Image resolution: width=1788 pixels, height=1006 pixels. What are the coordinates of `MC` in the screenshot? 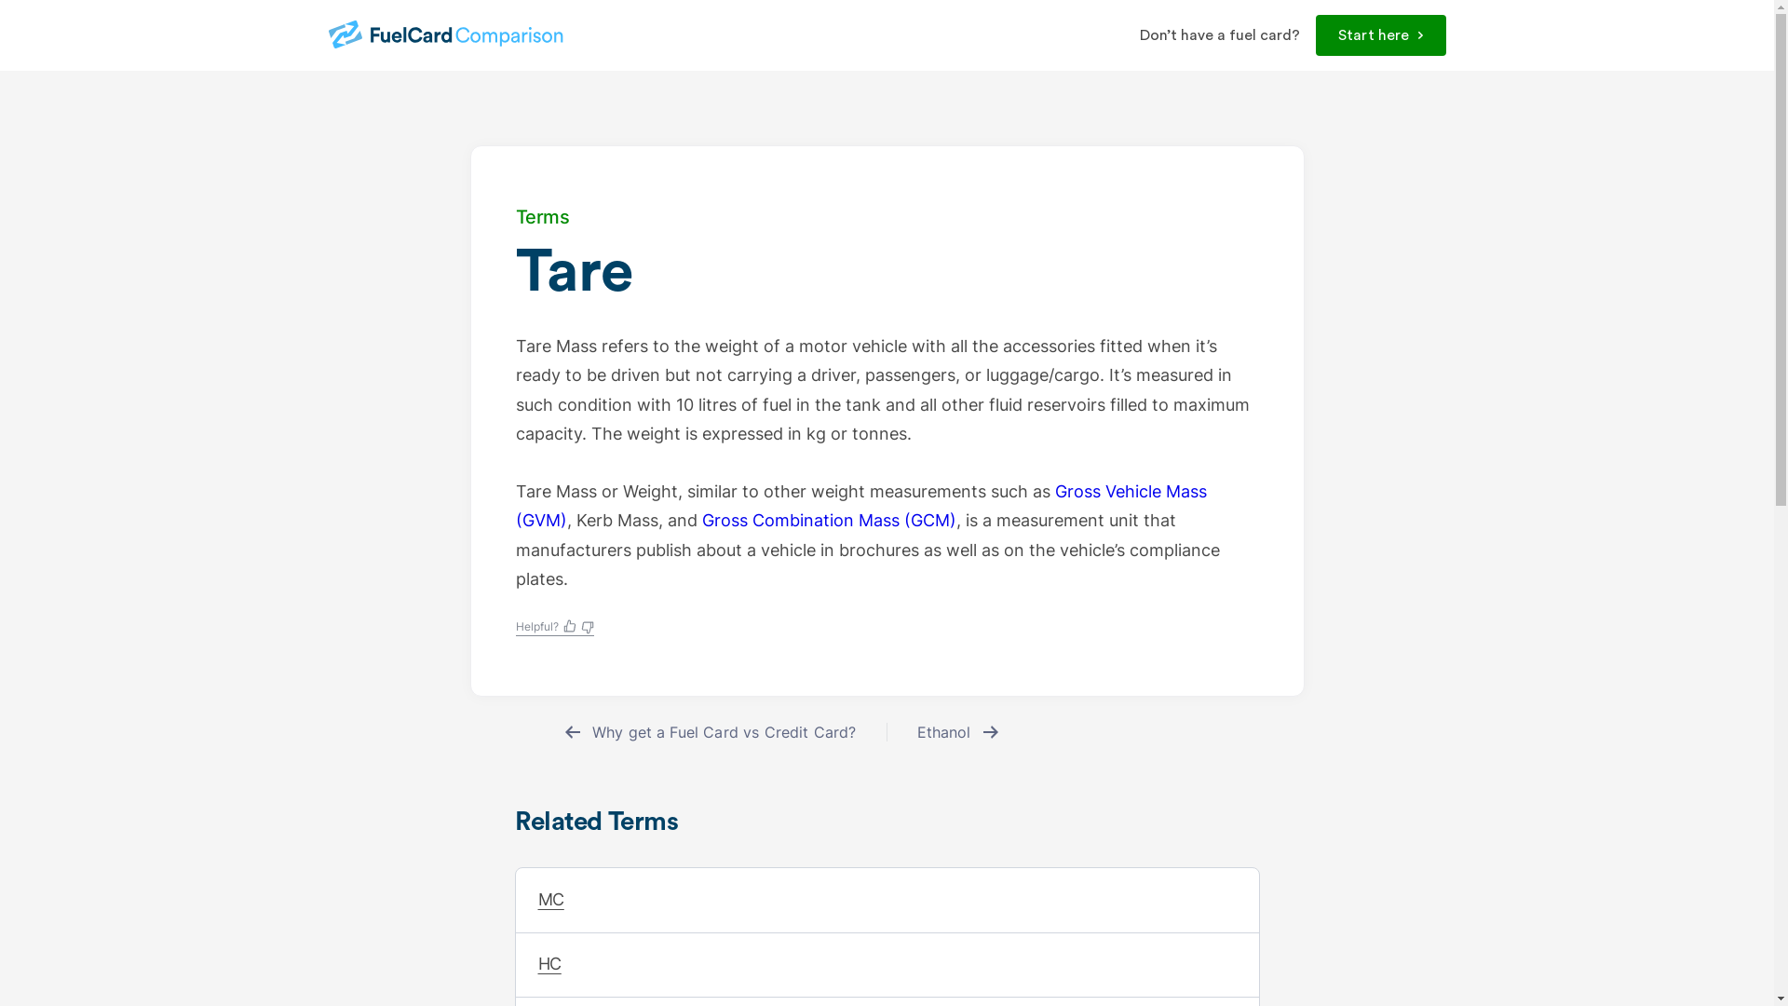 It's located at (887, 900).